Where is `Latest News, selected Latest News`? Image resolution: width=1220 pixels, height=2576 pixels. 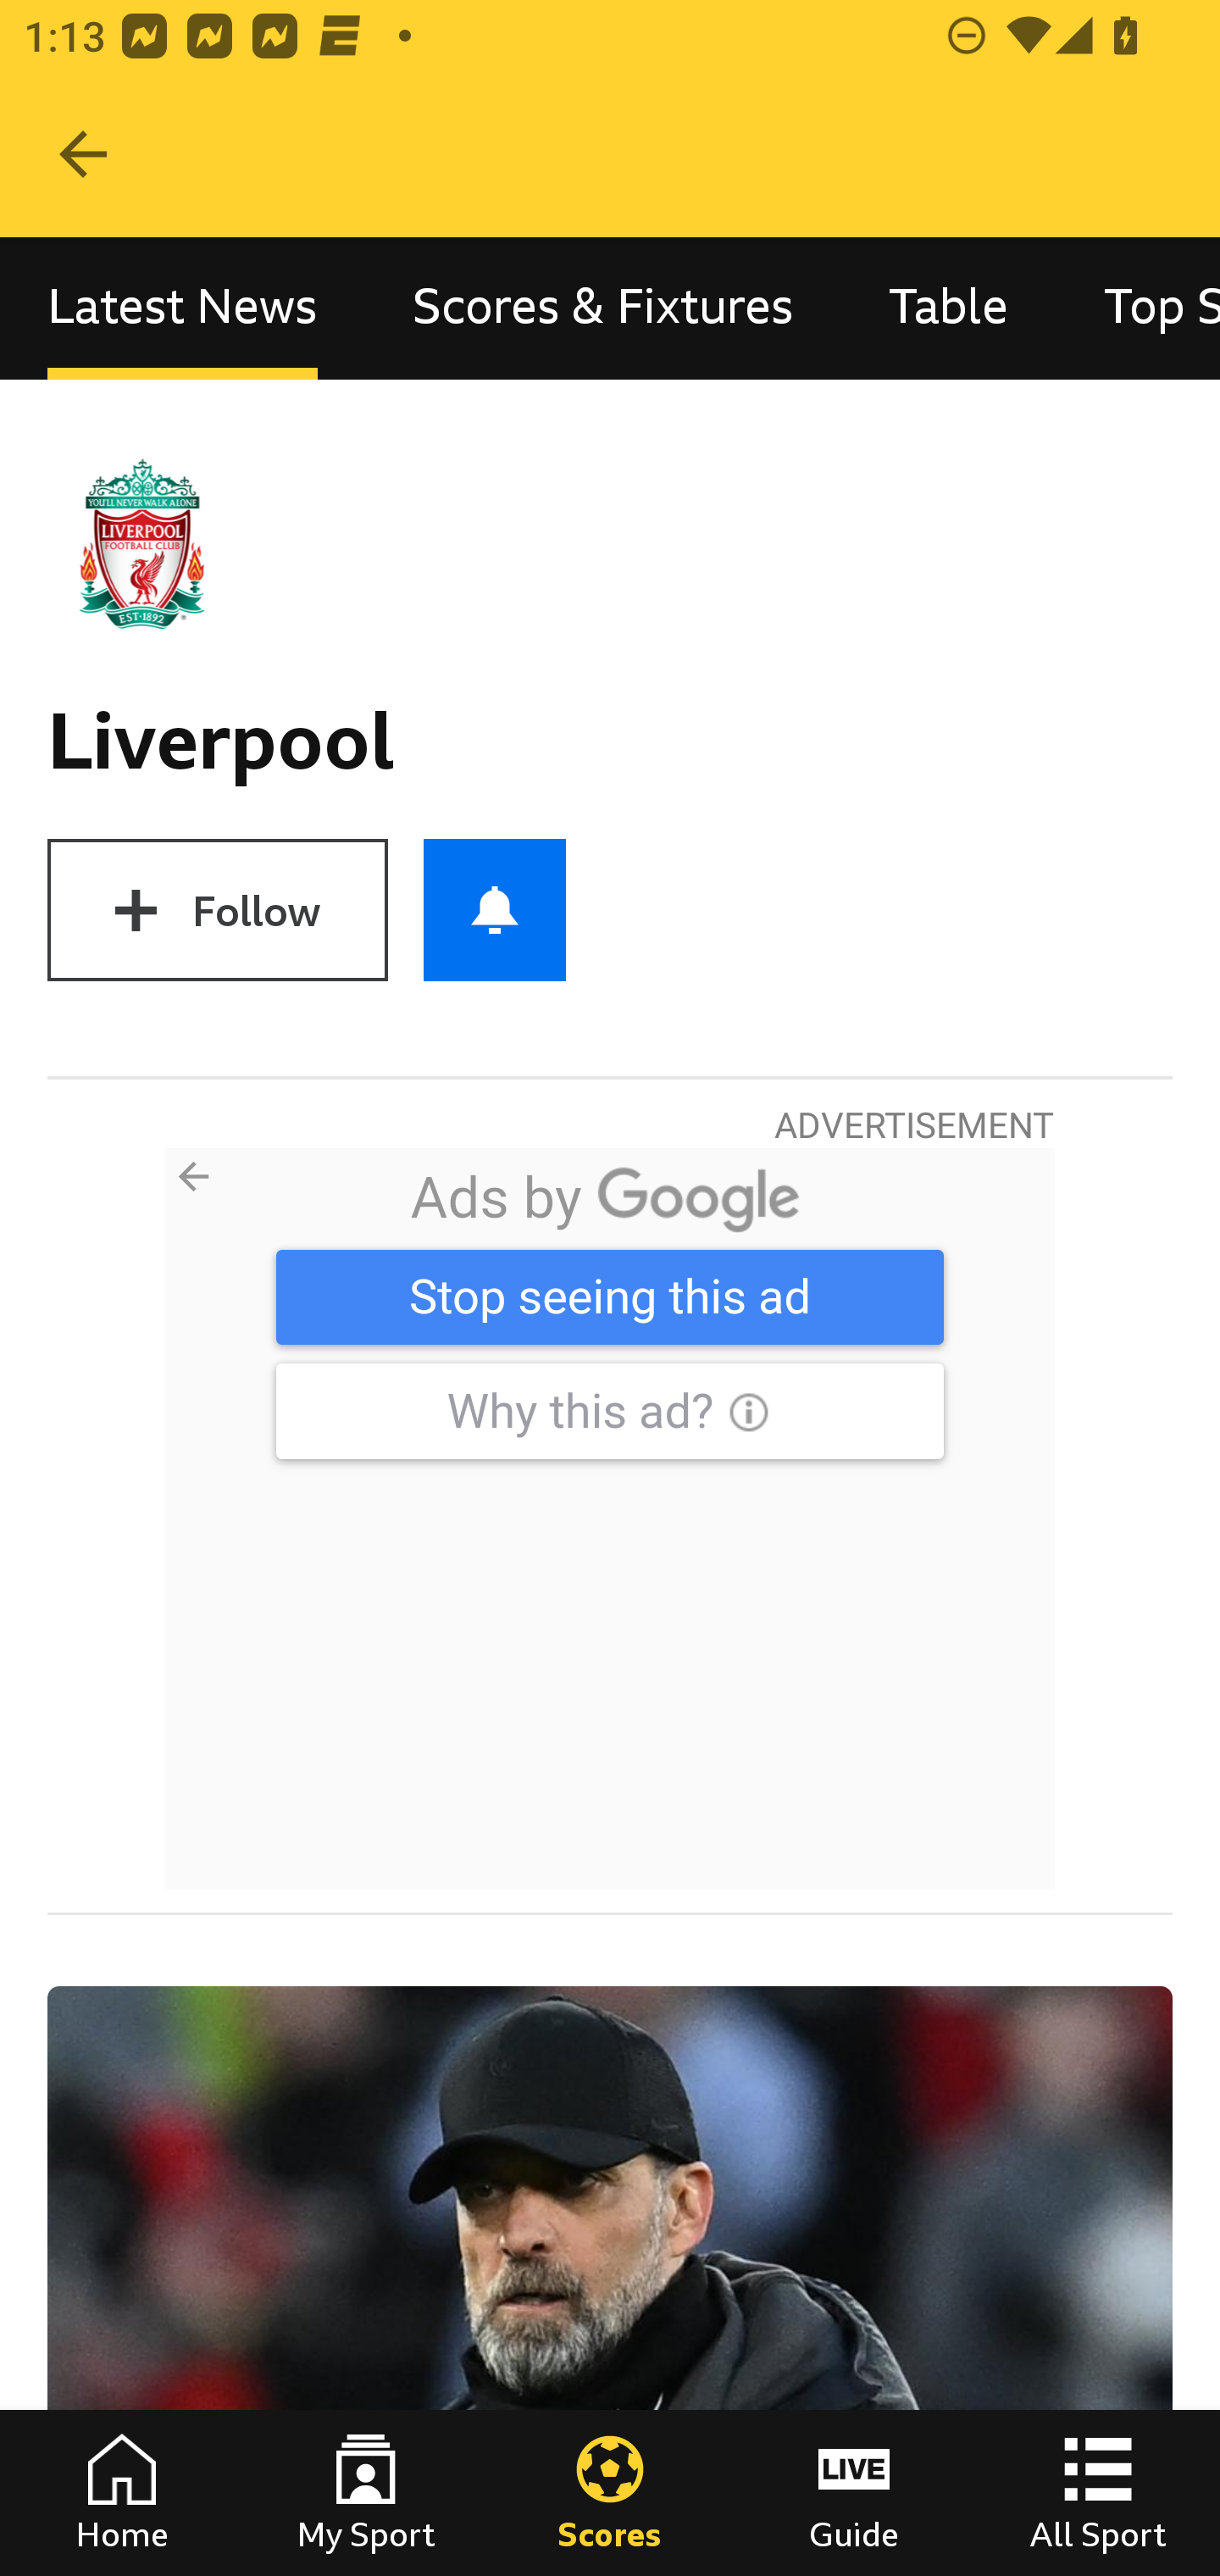 Latest News, selected Latest News is located at coordinates (182, 307).